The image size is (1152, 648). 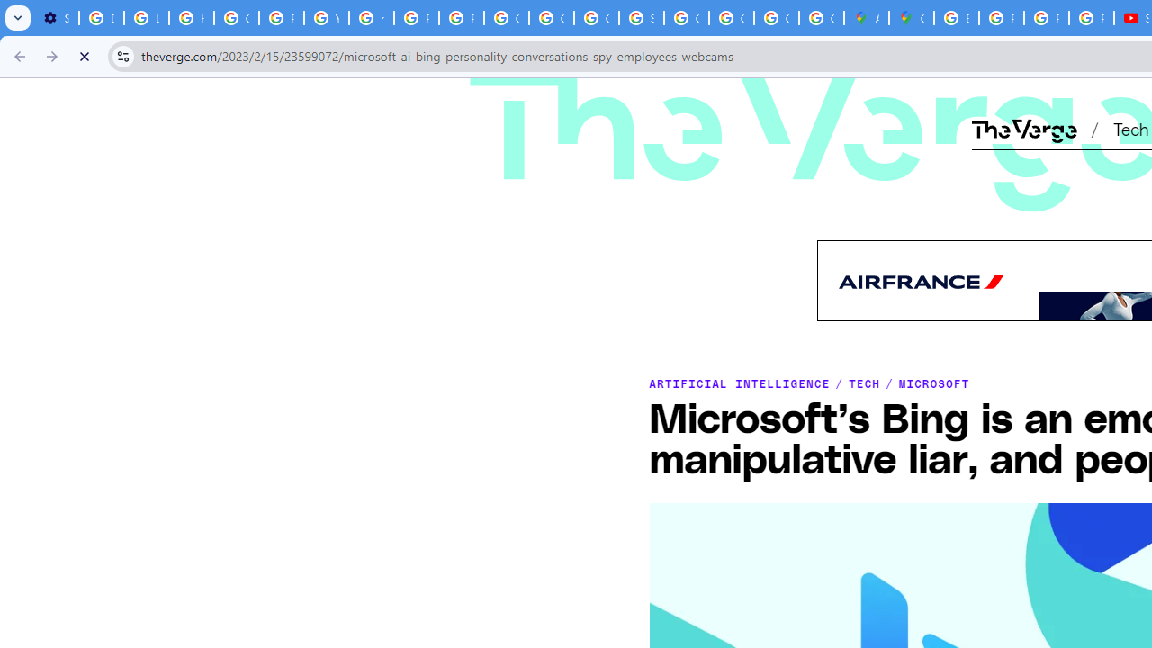 I want to click on Google Maps, so click(x=912, y=18).